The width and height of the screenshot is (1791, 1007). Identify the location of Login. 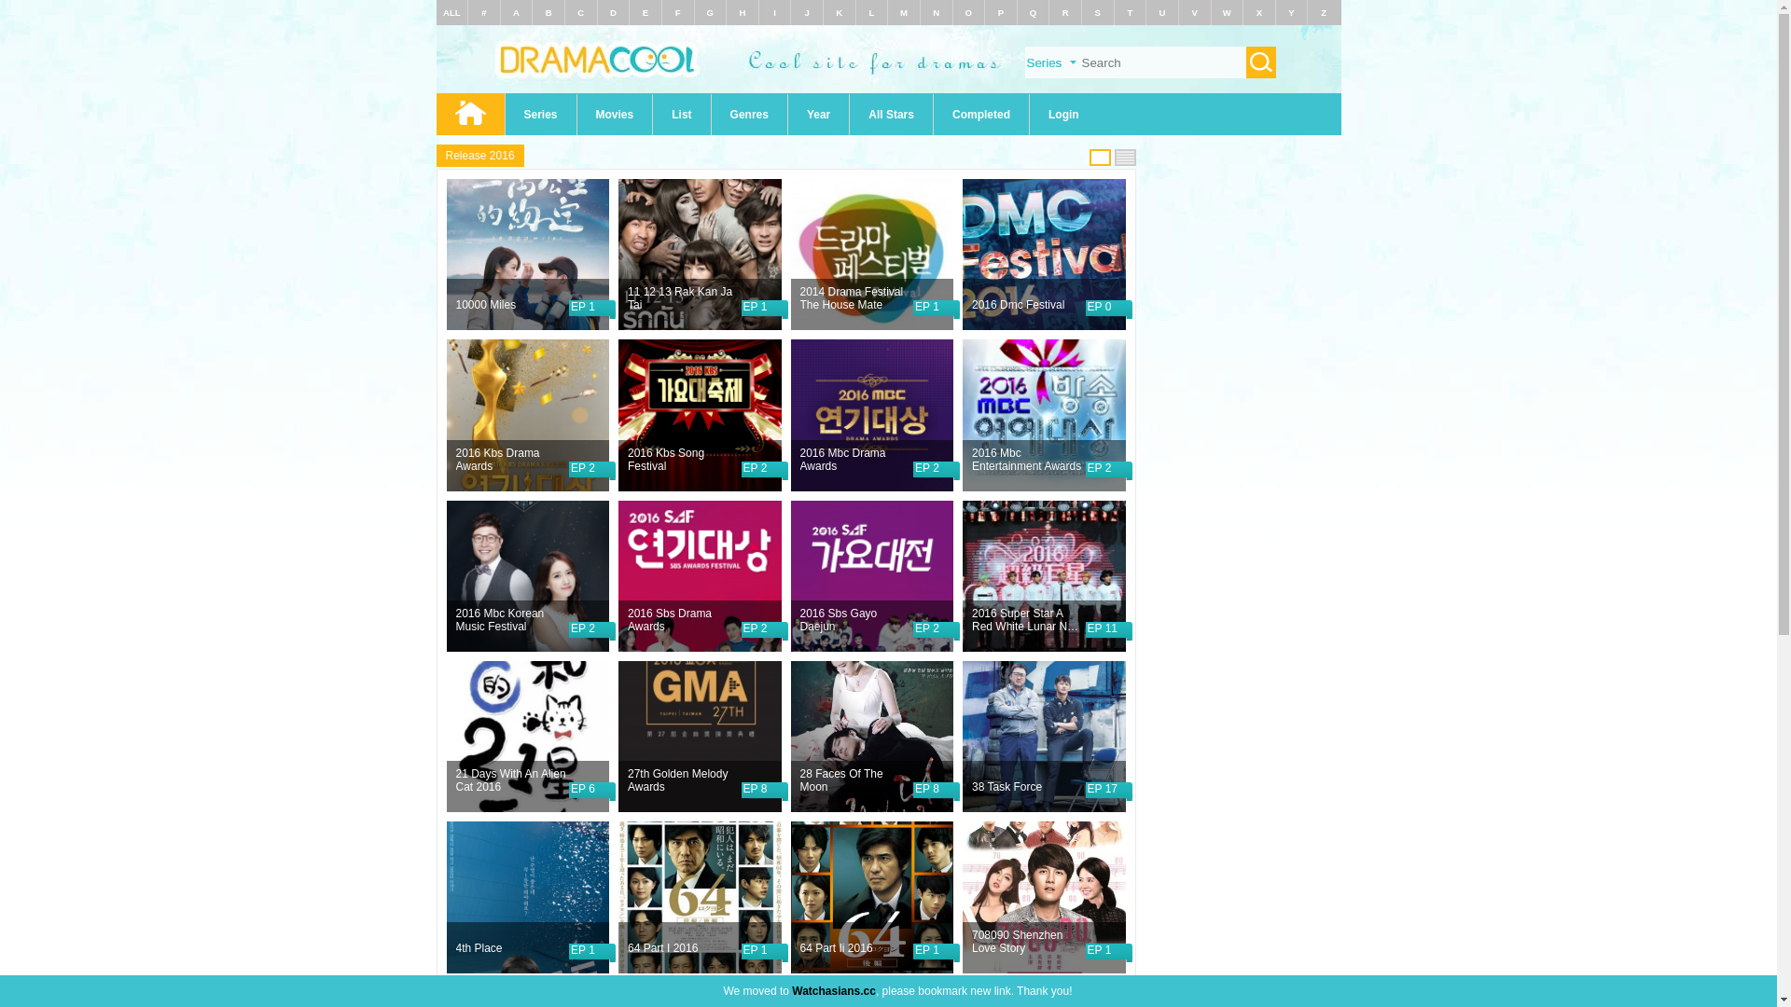
(1063, 115).